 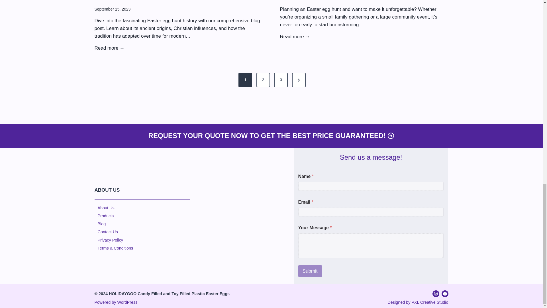 What do you see at coordinates (107, 232) in the screenshot?
I see `Contact Us` at bounding box center [107, 232].